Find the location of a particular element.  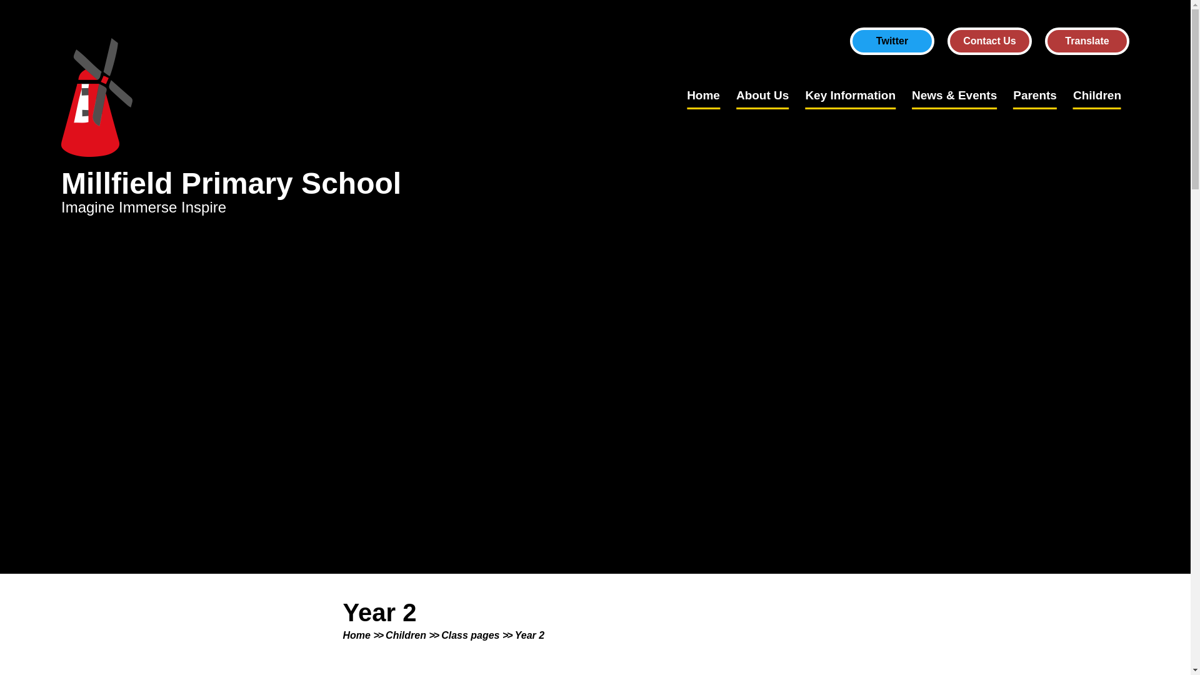

Contact Us is located at coordinates (990, 41).